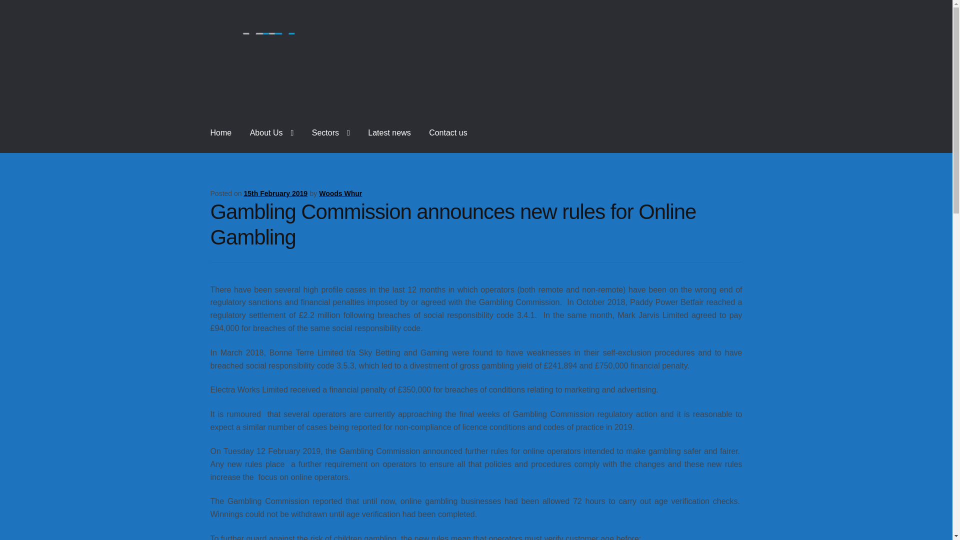 This screenshot has width=960, height=540. I want to click on About Us, so click(272, 132).